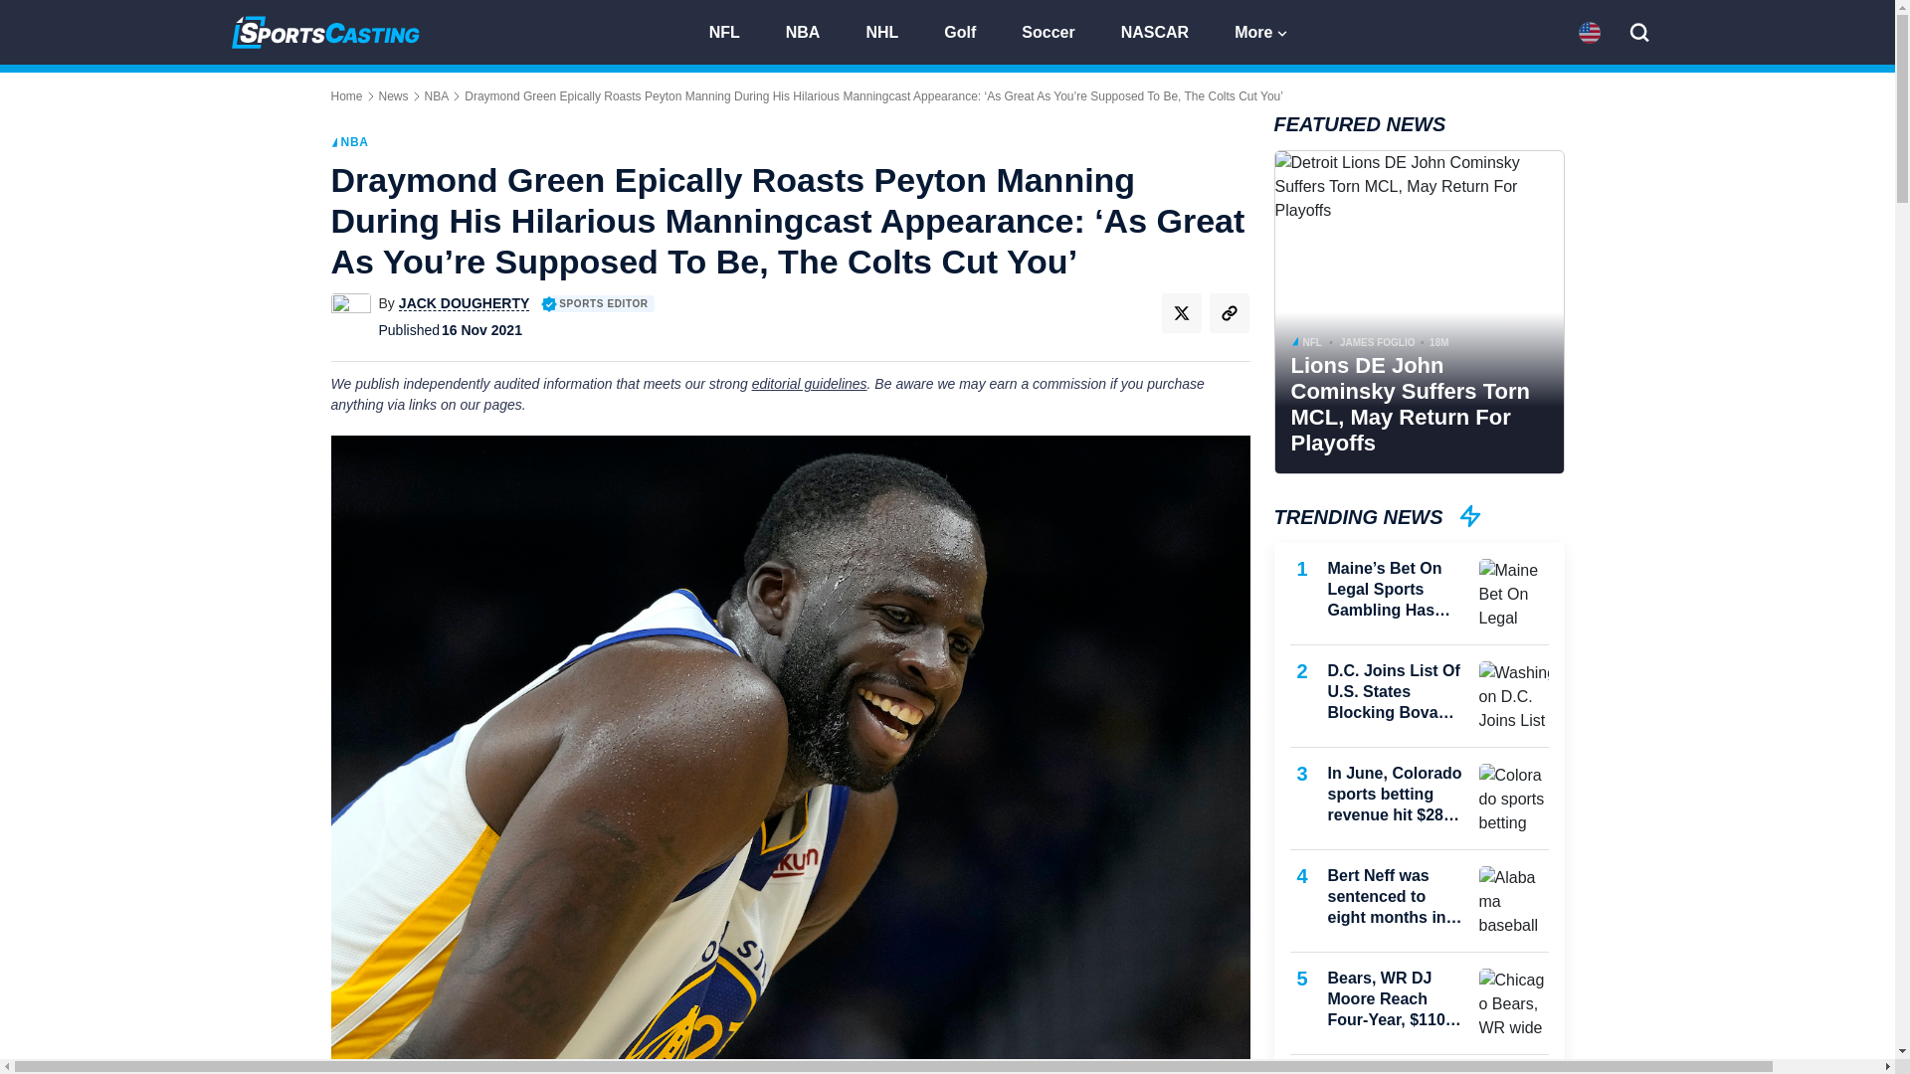 The height and width of the screenshot is (1074, 1910). Describe the element at coordinates (1261, 30) in the screenshot. I see `More` at that location.